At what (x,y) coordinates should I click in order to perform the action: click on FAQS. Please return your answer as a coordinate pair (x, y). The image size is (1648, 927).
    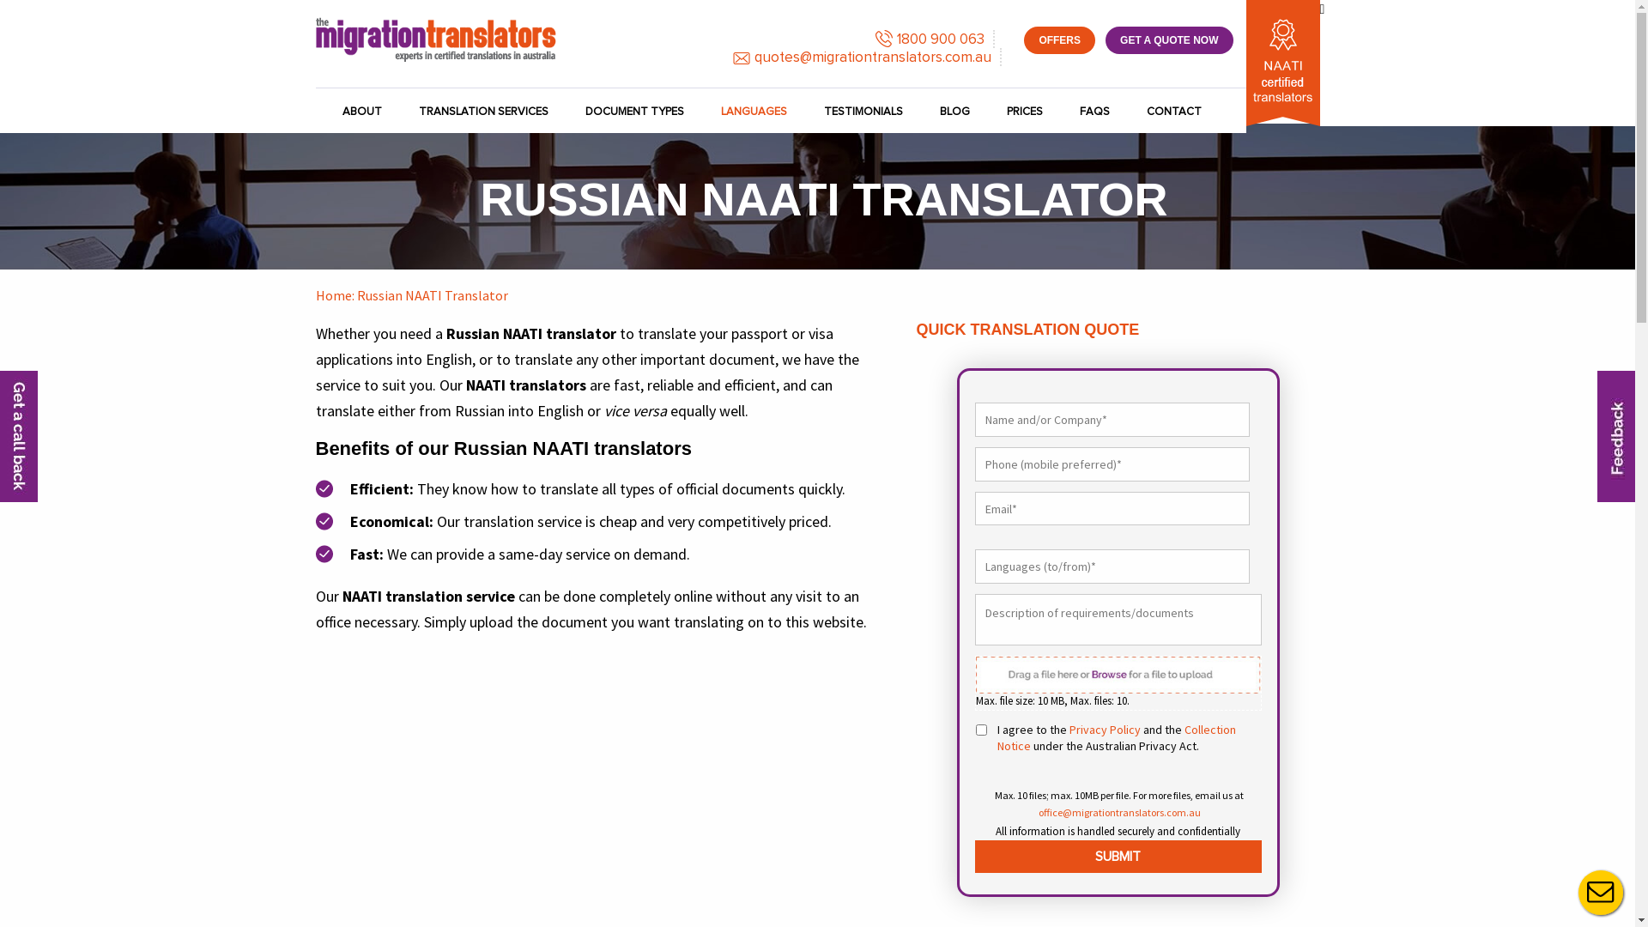
    Looking at the image, I should click on (1095, 112).